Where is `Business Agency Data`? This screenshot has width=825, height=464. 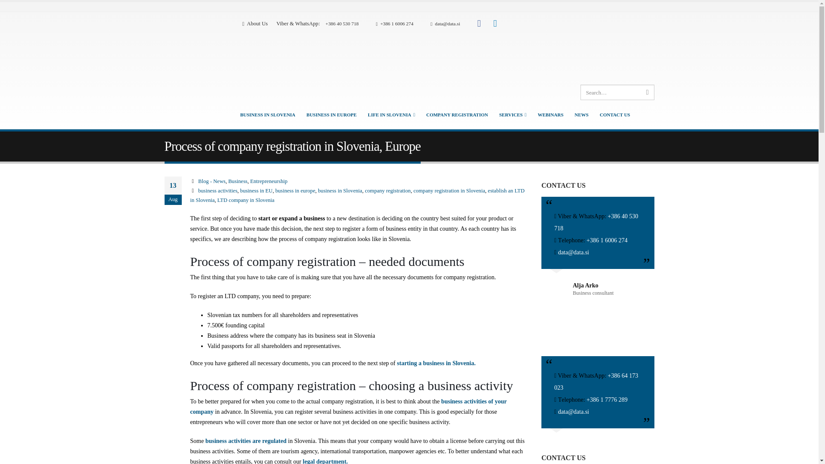 Business Agency Data is located at coordinates (255, 24).